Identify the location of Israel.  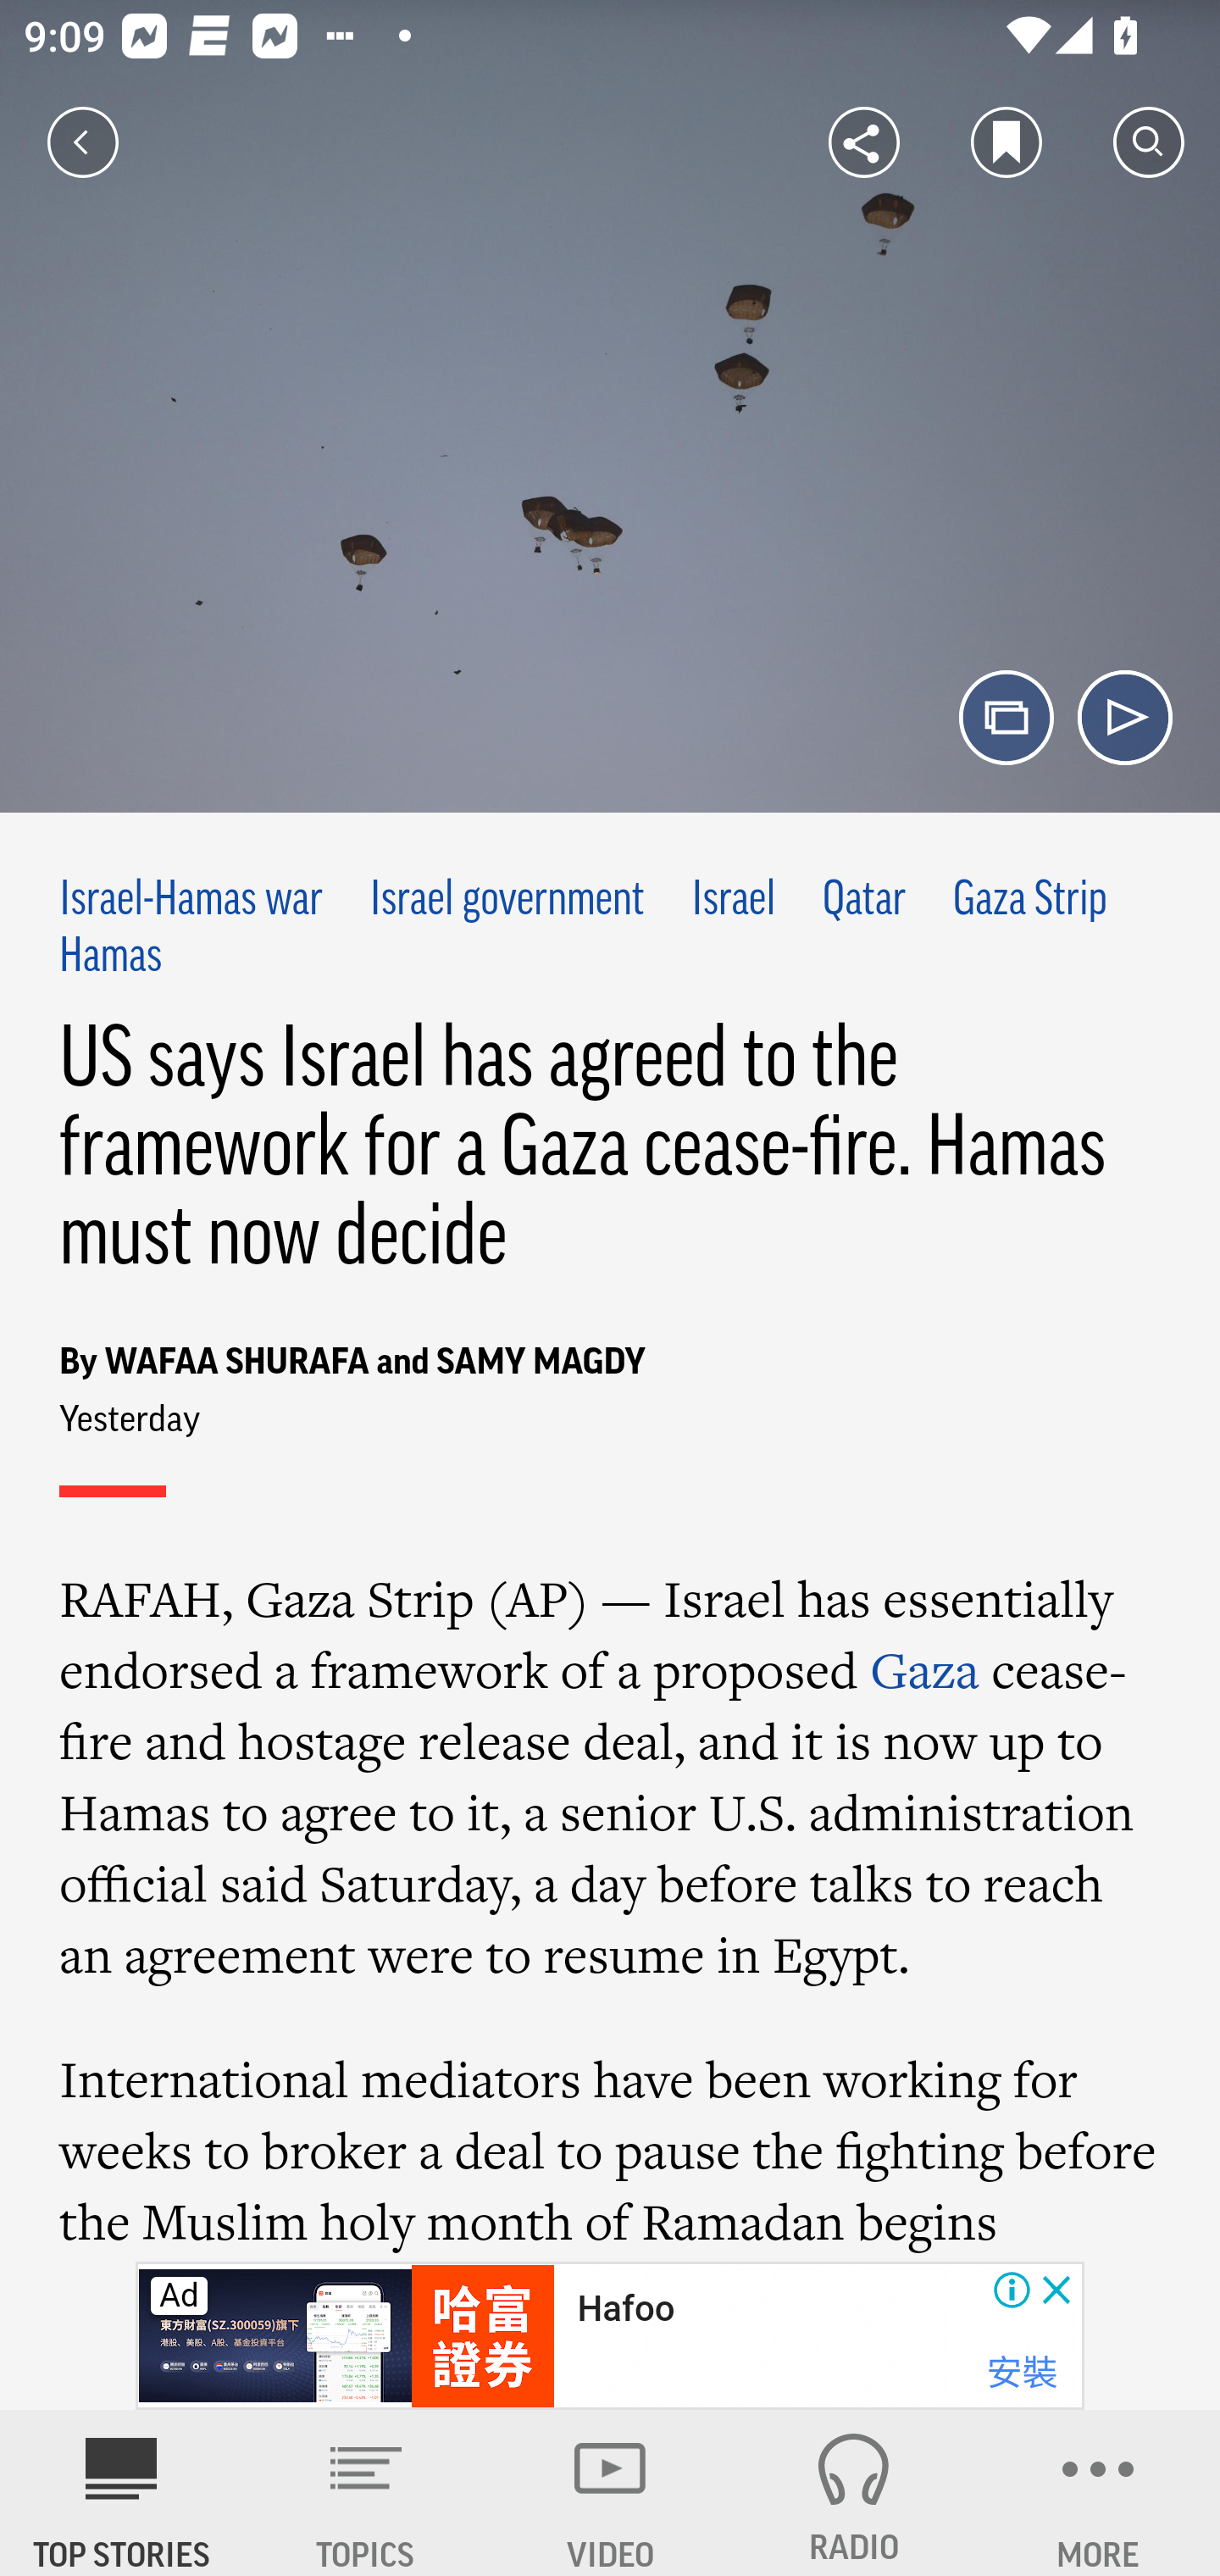
(734, 902).